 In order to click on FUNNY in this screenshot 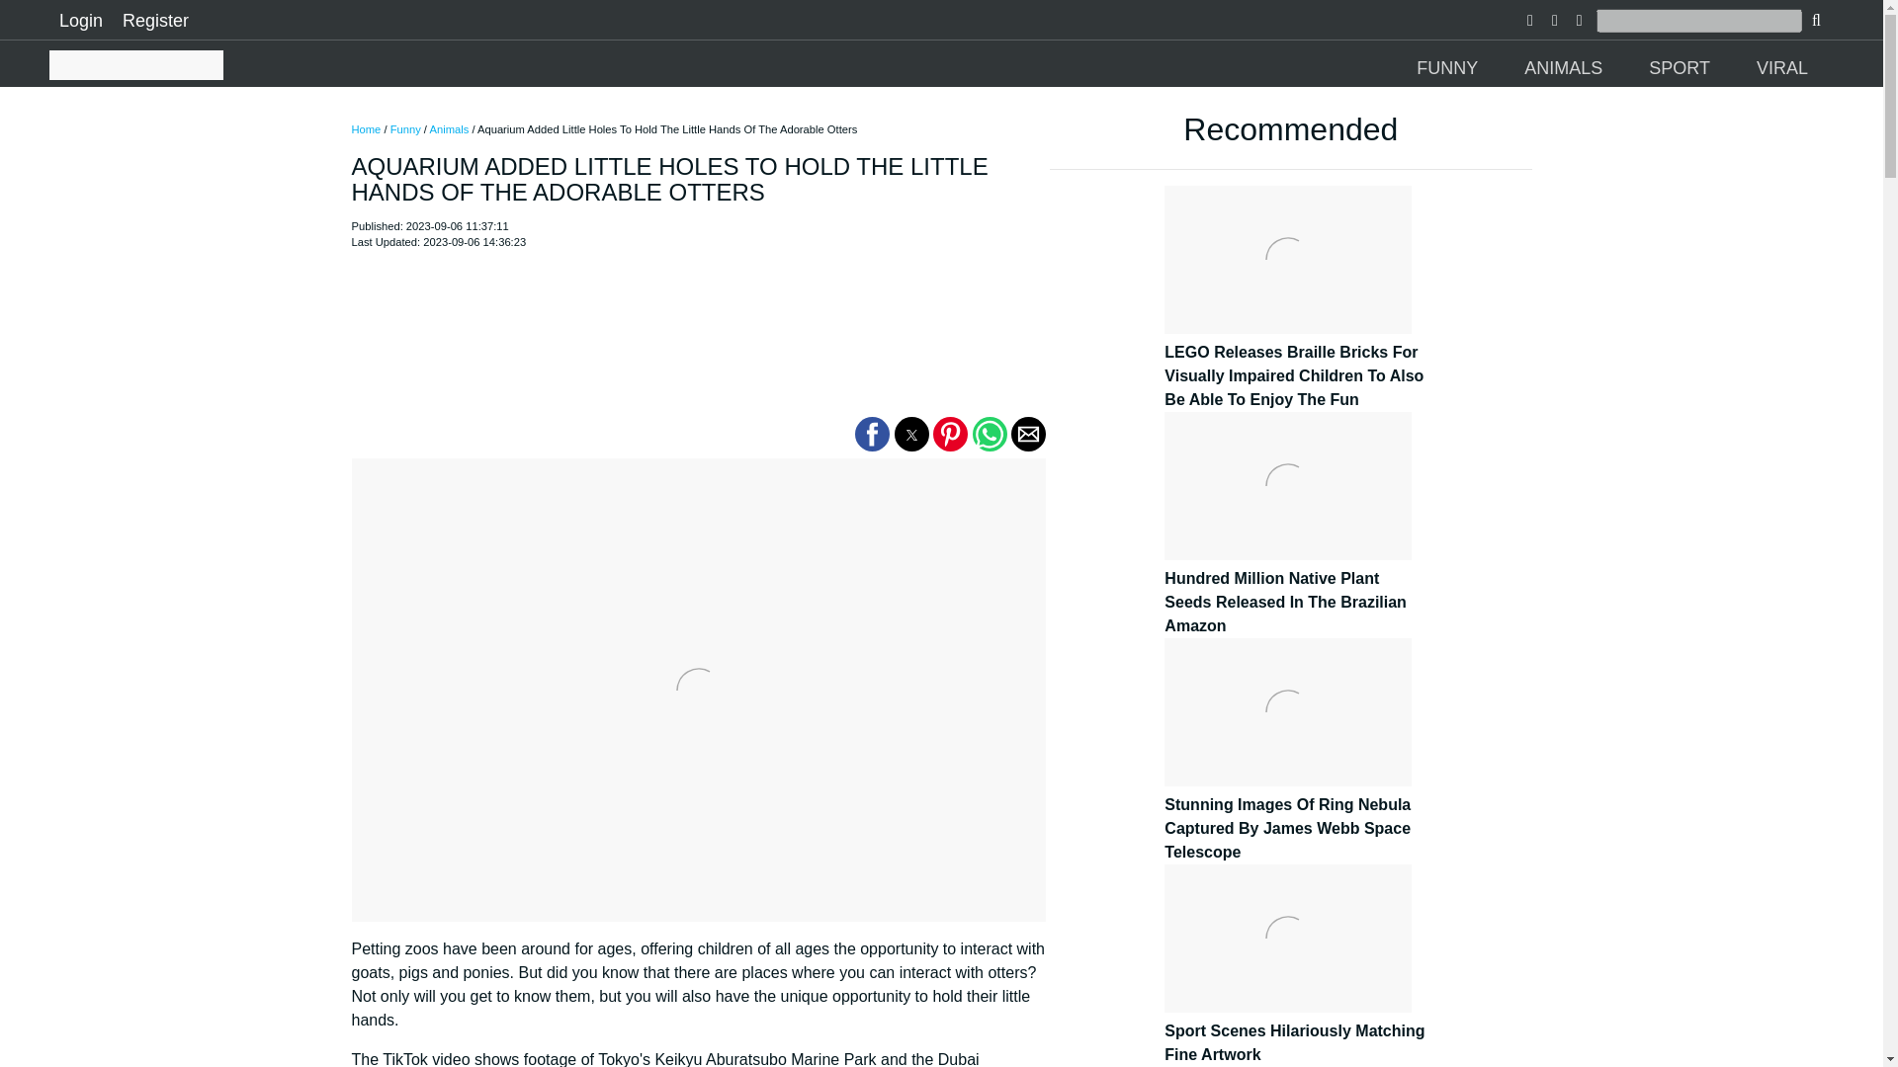, I will do `click(1449, 67)`.